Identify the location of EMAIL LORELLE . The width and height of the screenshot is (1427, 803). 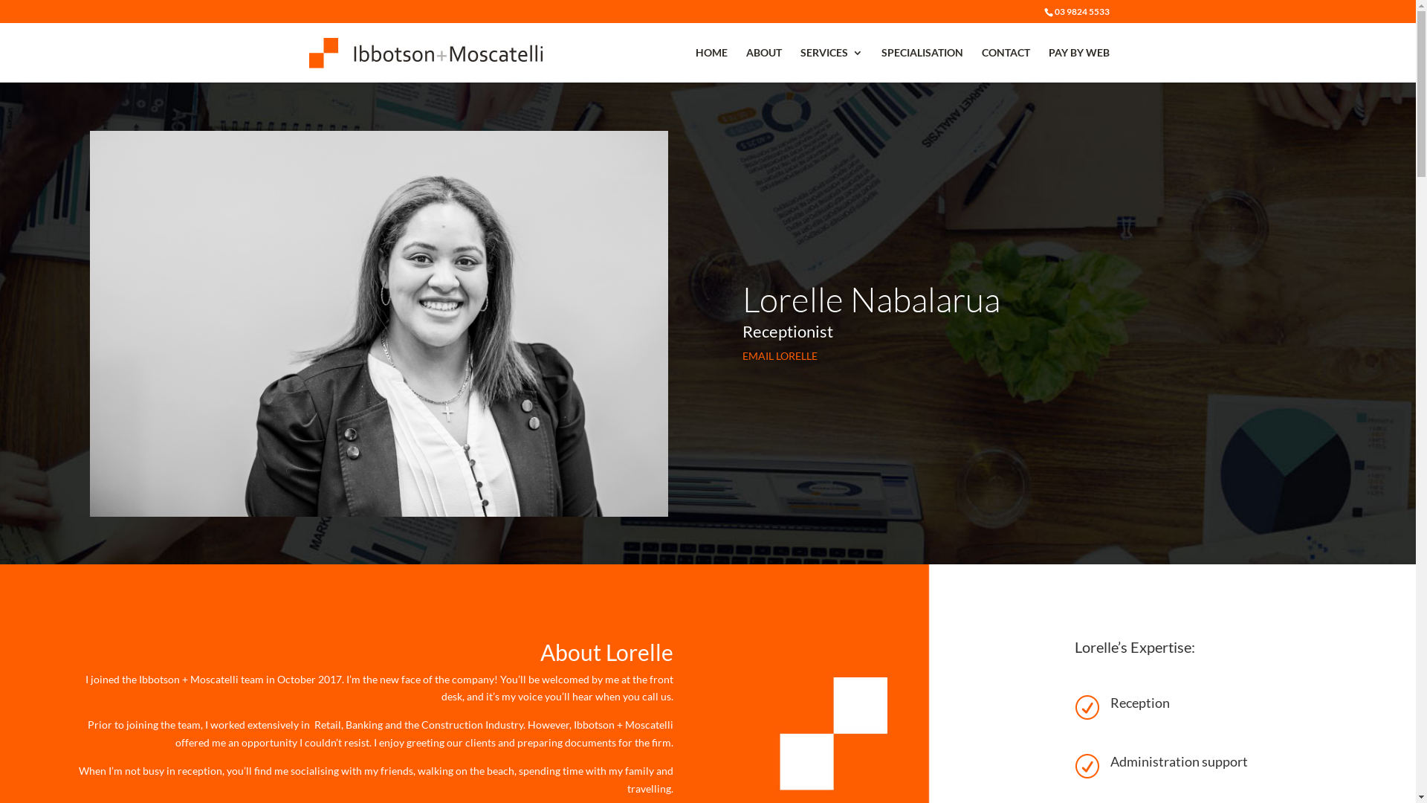
(780, 355).